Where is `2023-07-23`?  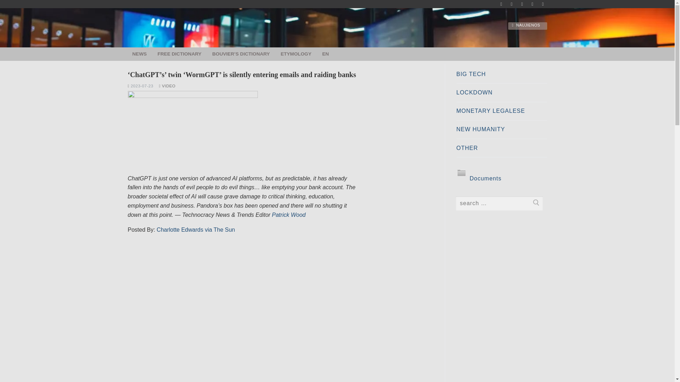 2023-07-23 is located at coordinates (140, 86).